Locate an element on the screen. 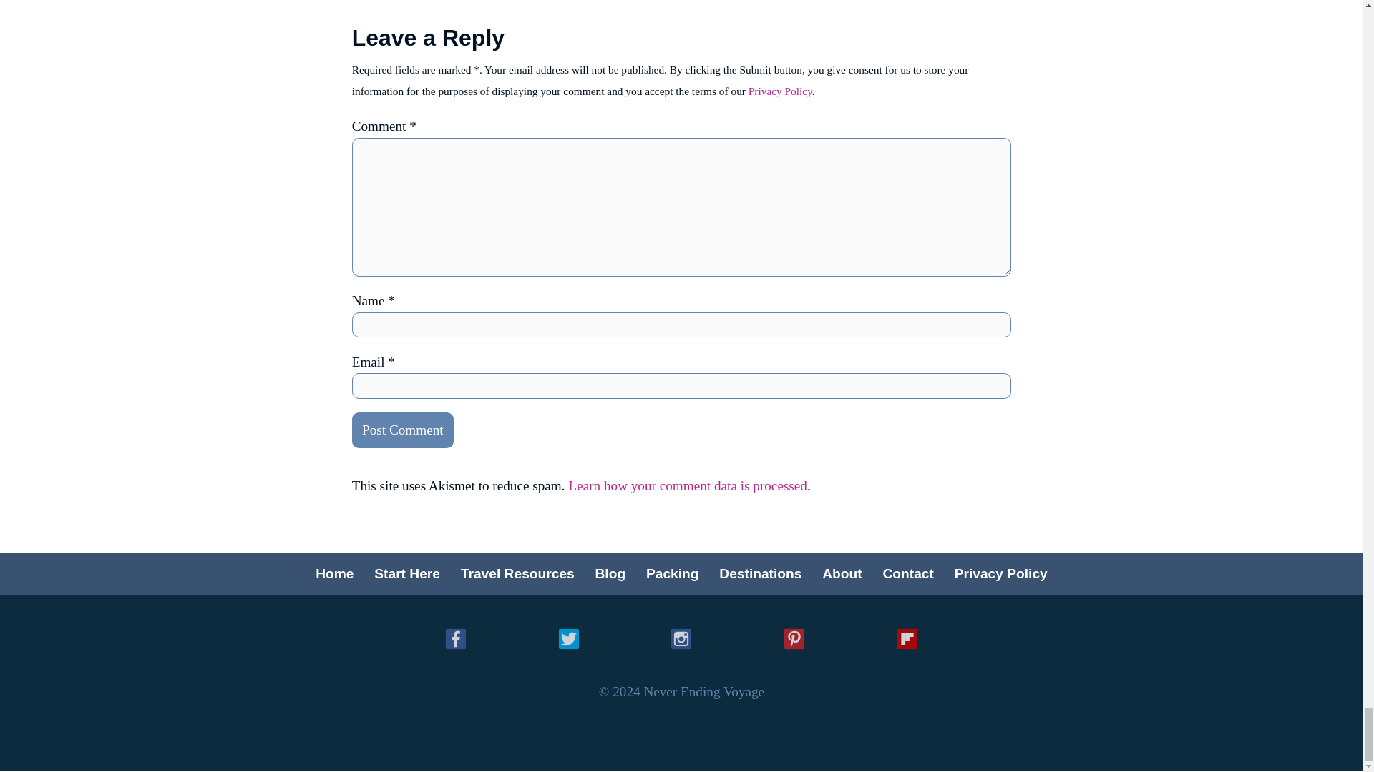 The image size is (1374, 772). Follow us on Twitter is located at coordinates (570, 640).